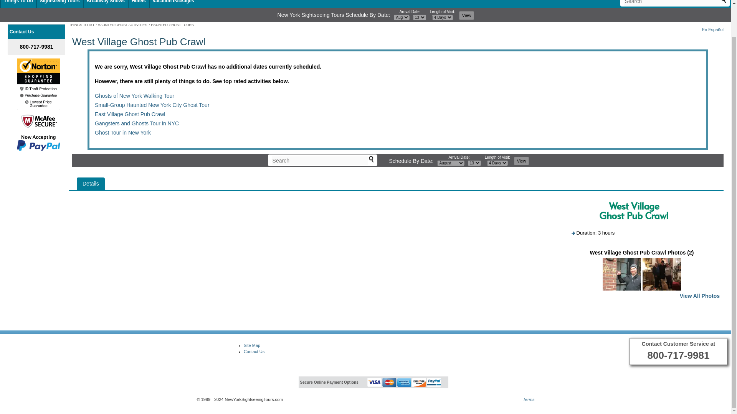 Image resolution: width=737 pixels, height=414 pixels. I want to click on HAUNTED GHOST ACTIVITIES, so click(123, 25).